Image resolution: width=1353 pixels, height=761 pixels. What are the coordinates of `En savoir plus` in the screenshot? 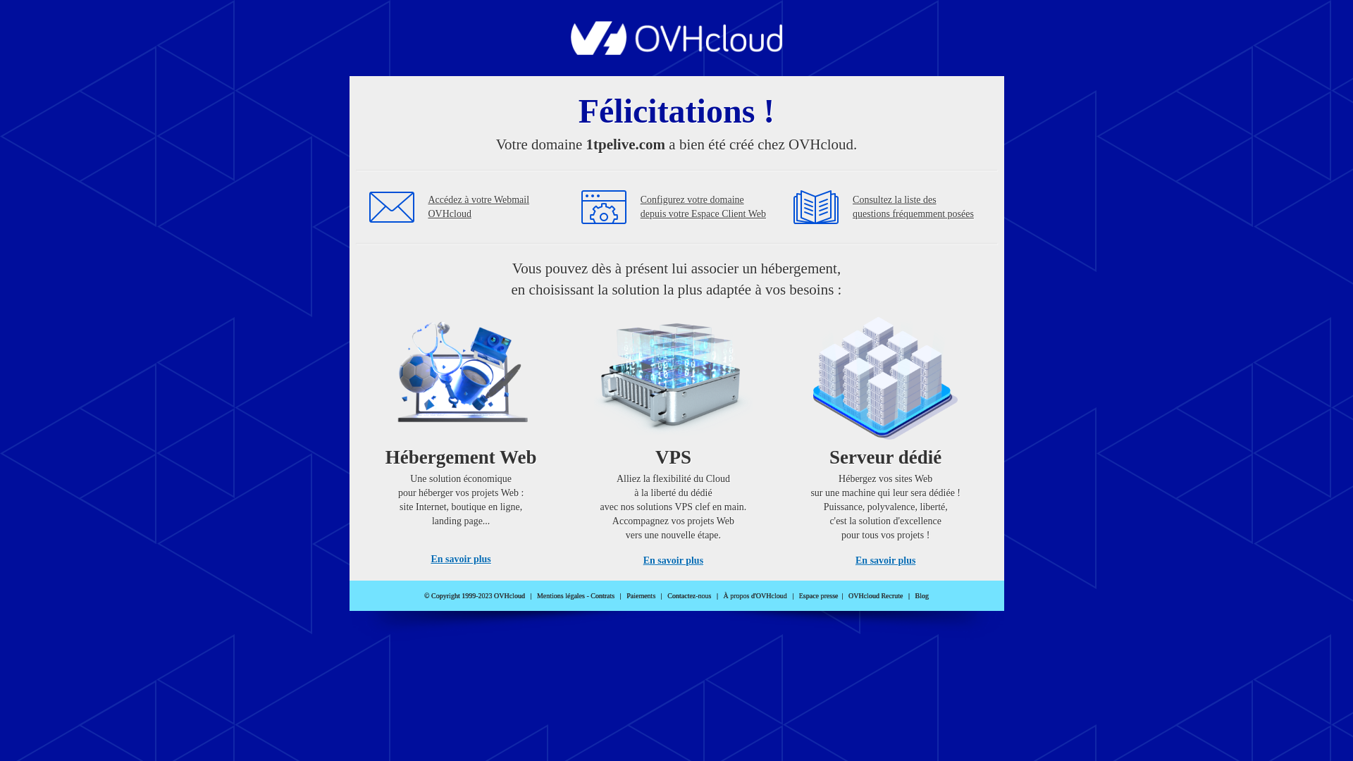 It's located at (885, 561).